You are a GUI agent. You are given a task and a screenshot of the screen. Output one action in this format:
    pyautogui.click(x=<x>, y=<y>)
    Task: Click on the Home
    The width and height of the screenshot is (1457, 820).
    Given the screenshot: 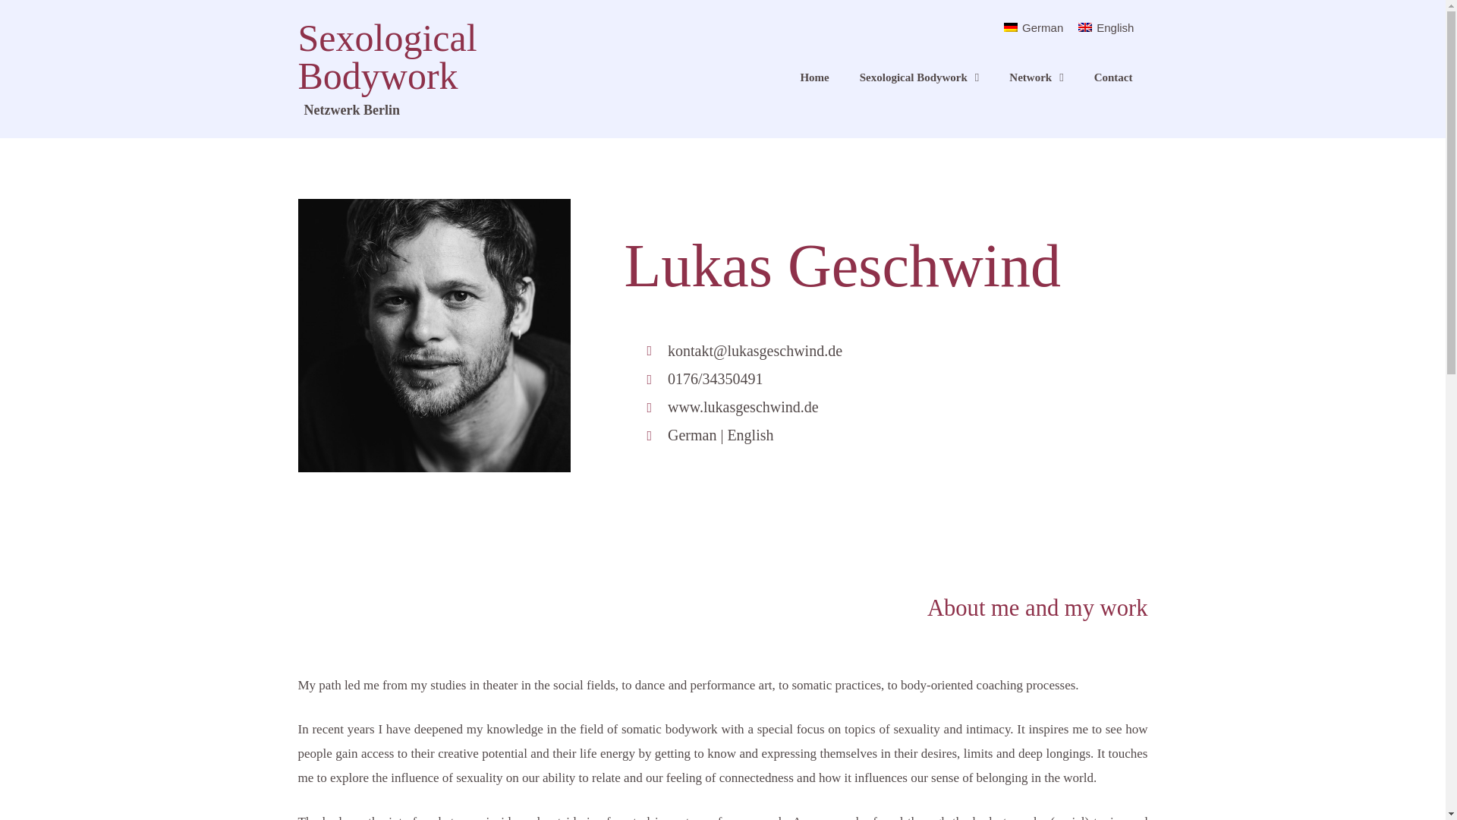 What is the action you would take?
    pyautogui.click(x=813, y=77)
    